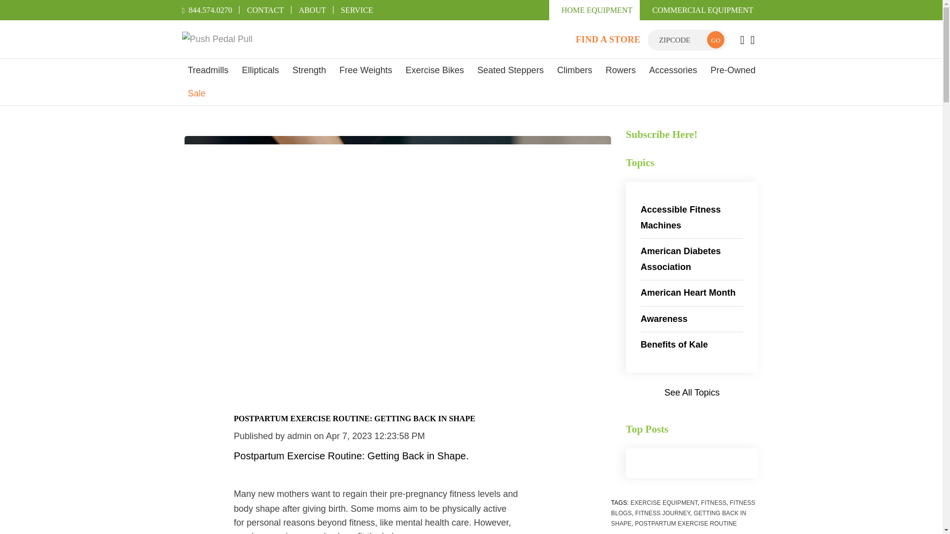 Image resolution: width=950 pixels, height=534 pixels. Describe the element at coordinates (715, 40) in the screenshot. I see `GO` at that location.